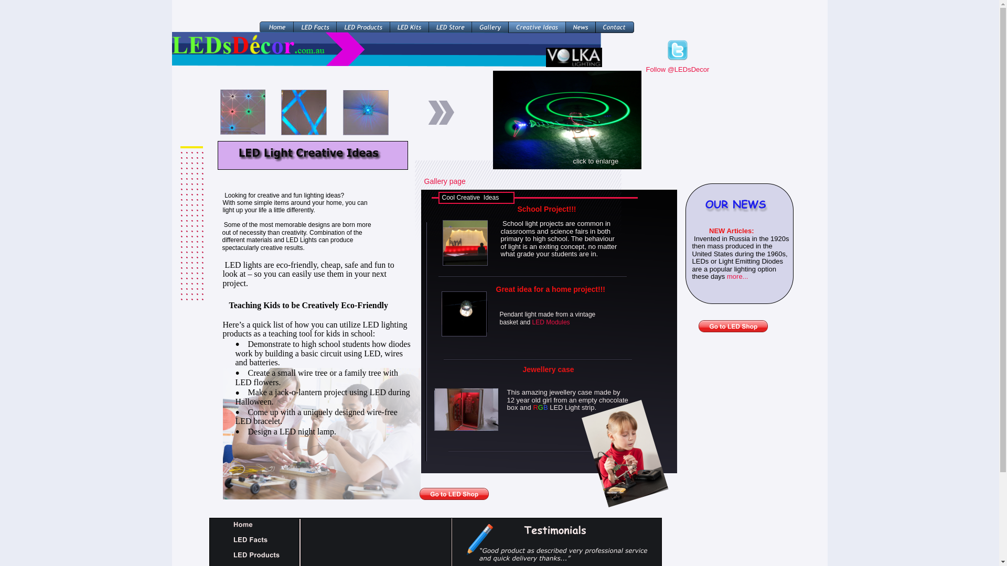  What do you see at coordinates (678, 69) in the screenshot?
I see `Follow @LEDsDecor` at bounding box center [678, 69].